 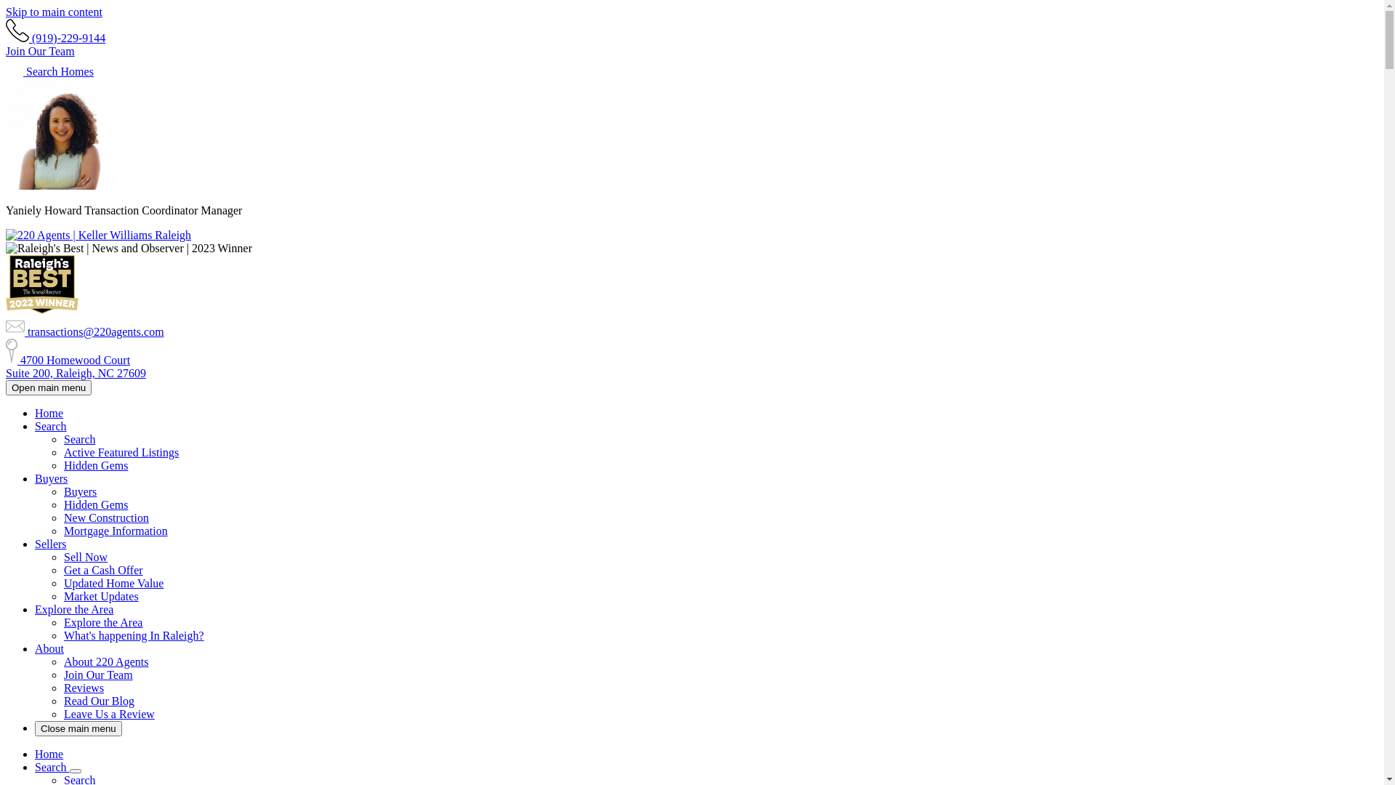 I want to click on Skip to main content, so click(x=54, y=12).